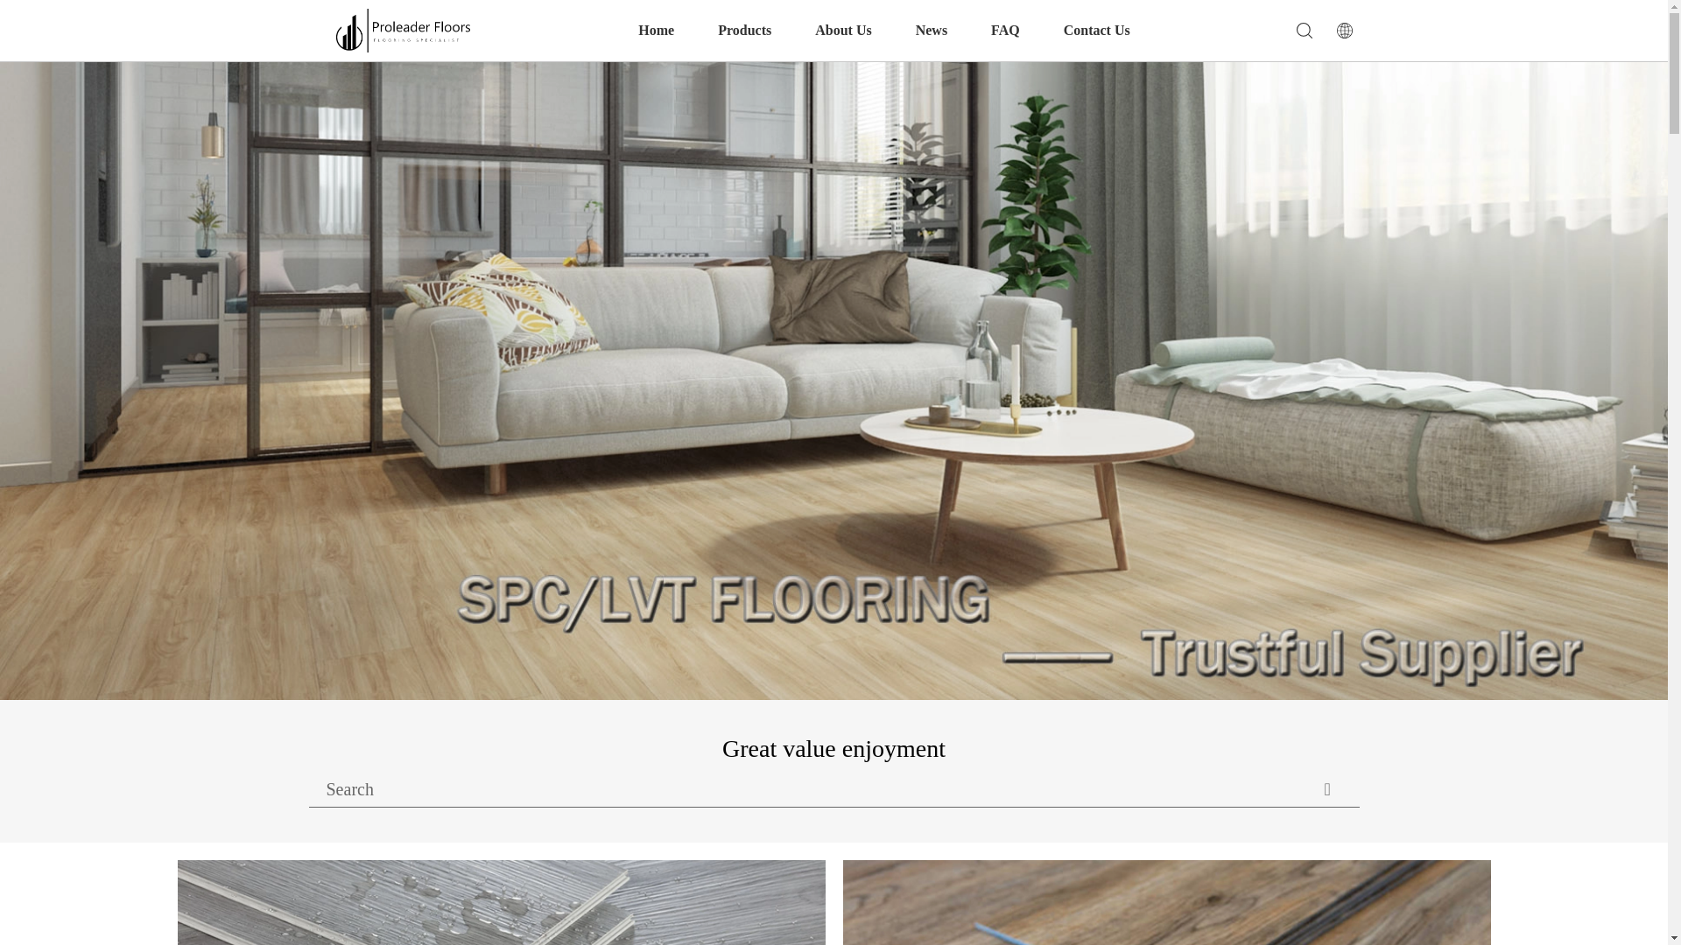 Image resolution: width=1681 pixels, height=945 pixels. I want to click on News, so click(932, 31).